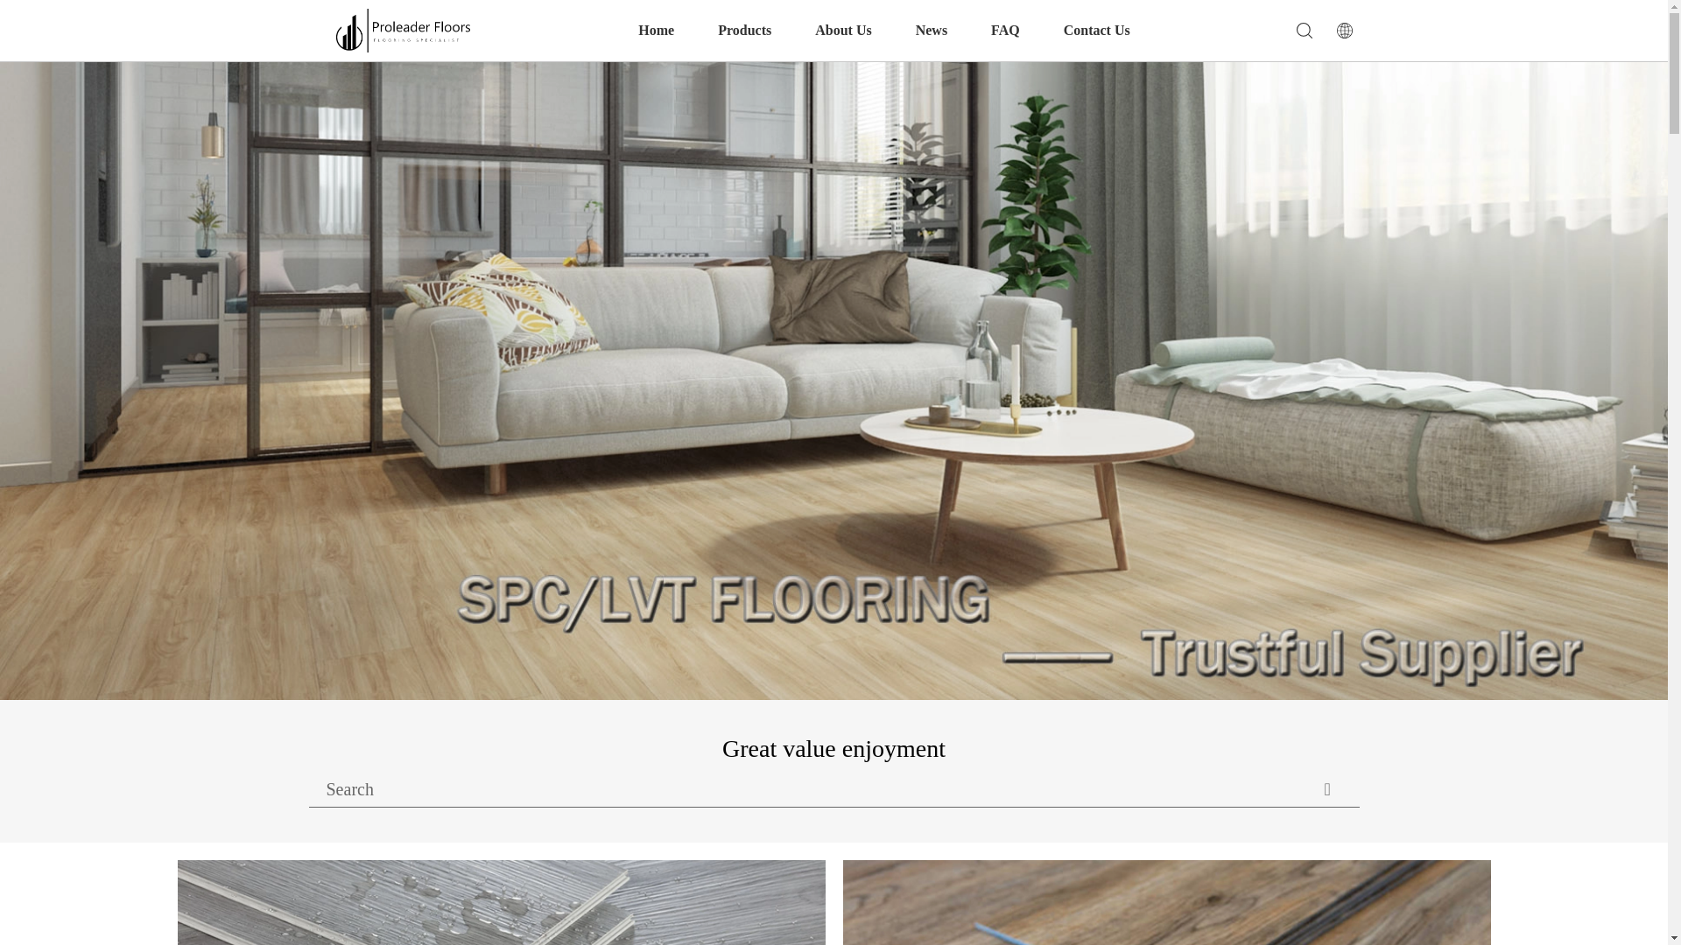 Image resolution: width=1681 pixels, height=945 pixels. I want to click on News, so click(932, 31).